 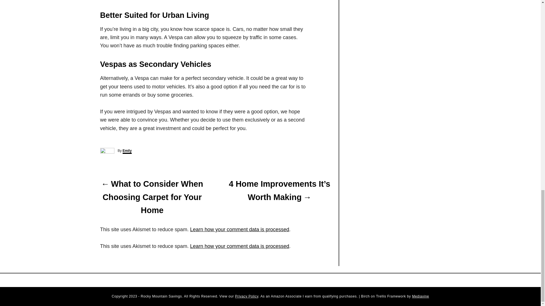 I want to click on What to Consider When Choosing Carpet for Your Home, so click(x=152, y=197).